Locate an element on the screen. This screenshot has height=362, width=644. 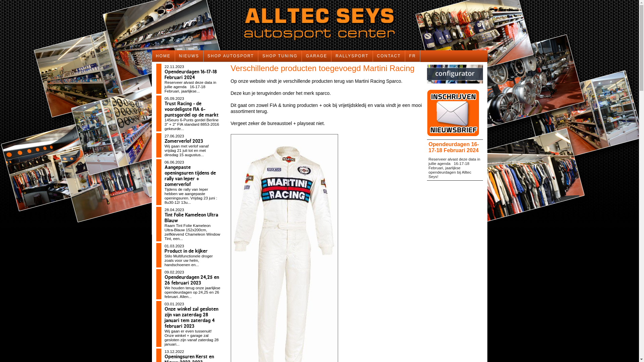
NIEUWS is located at coordinates (189, 56).